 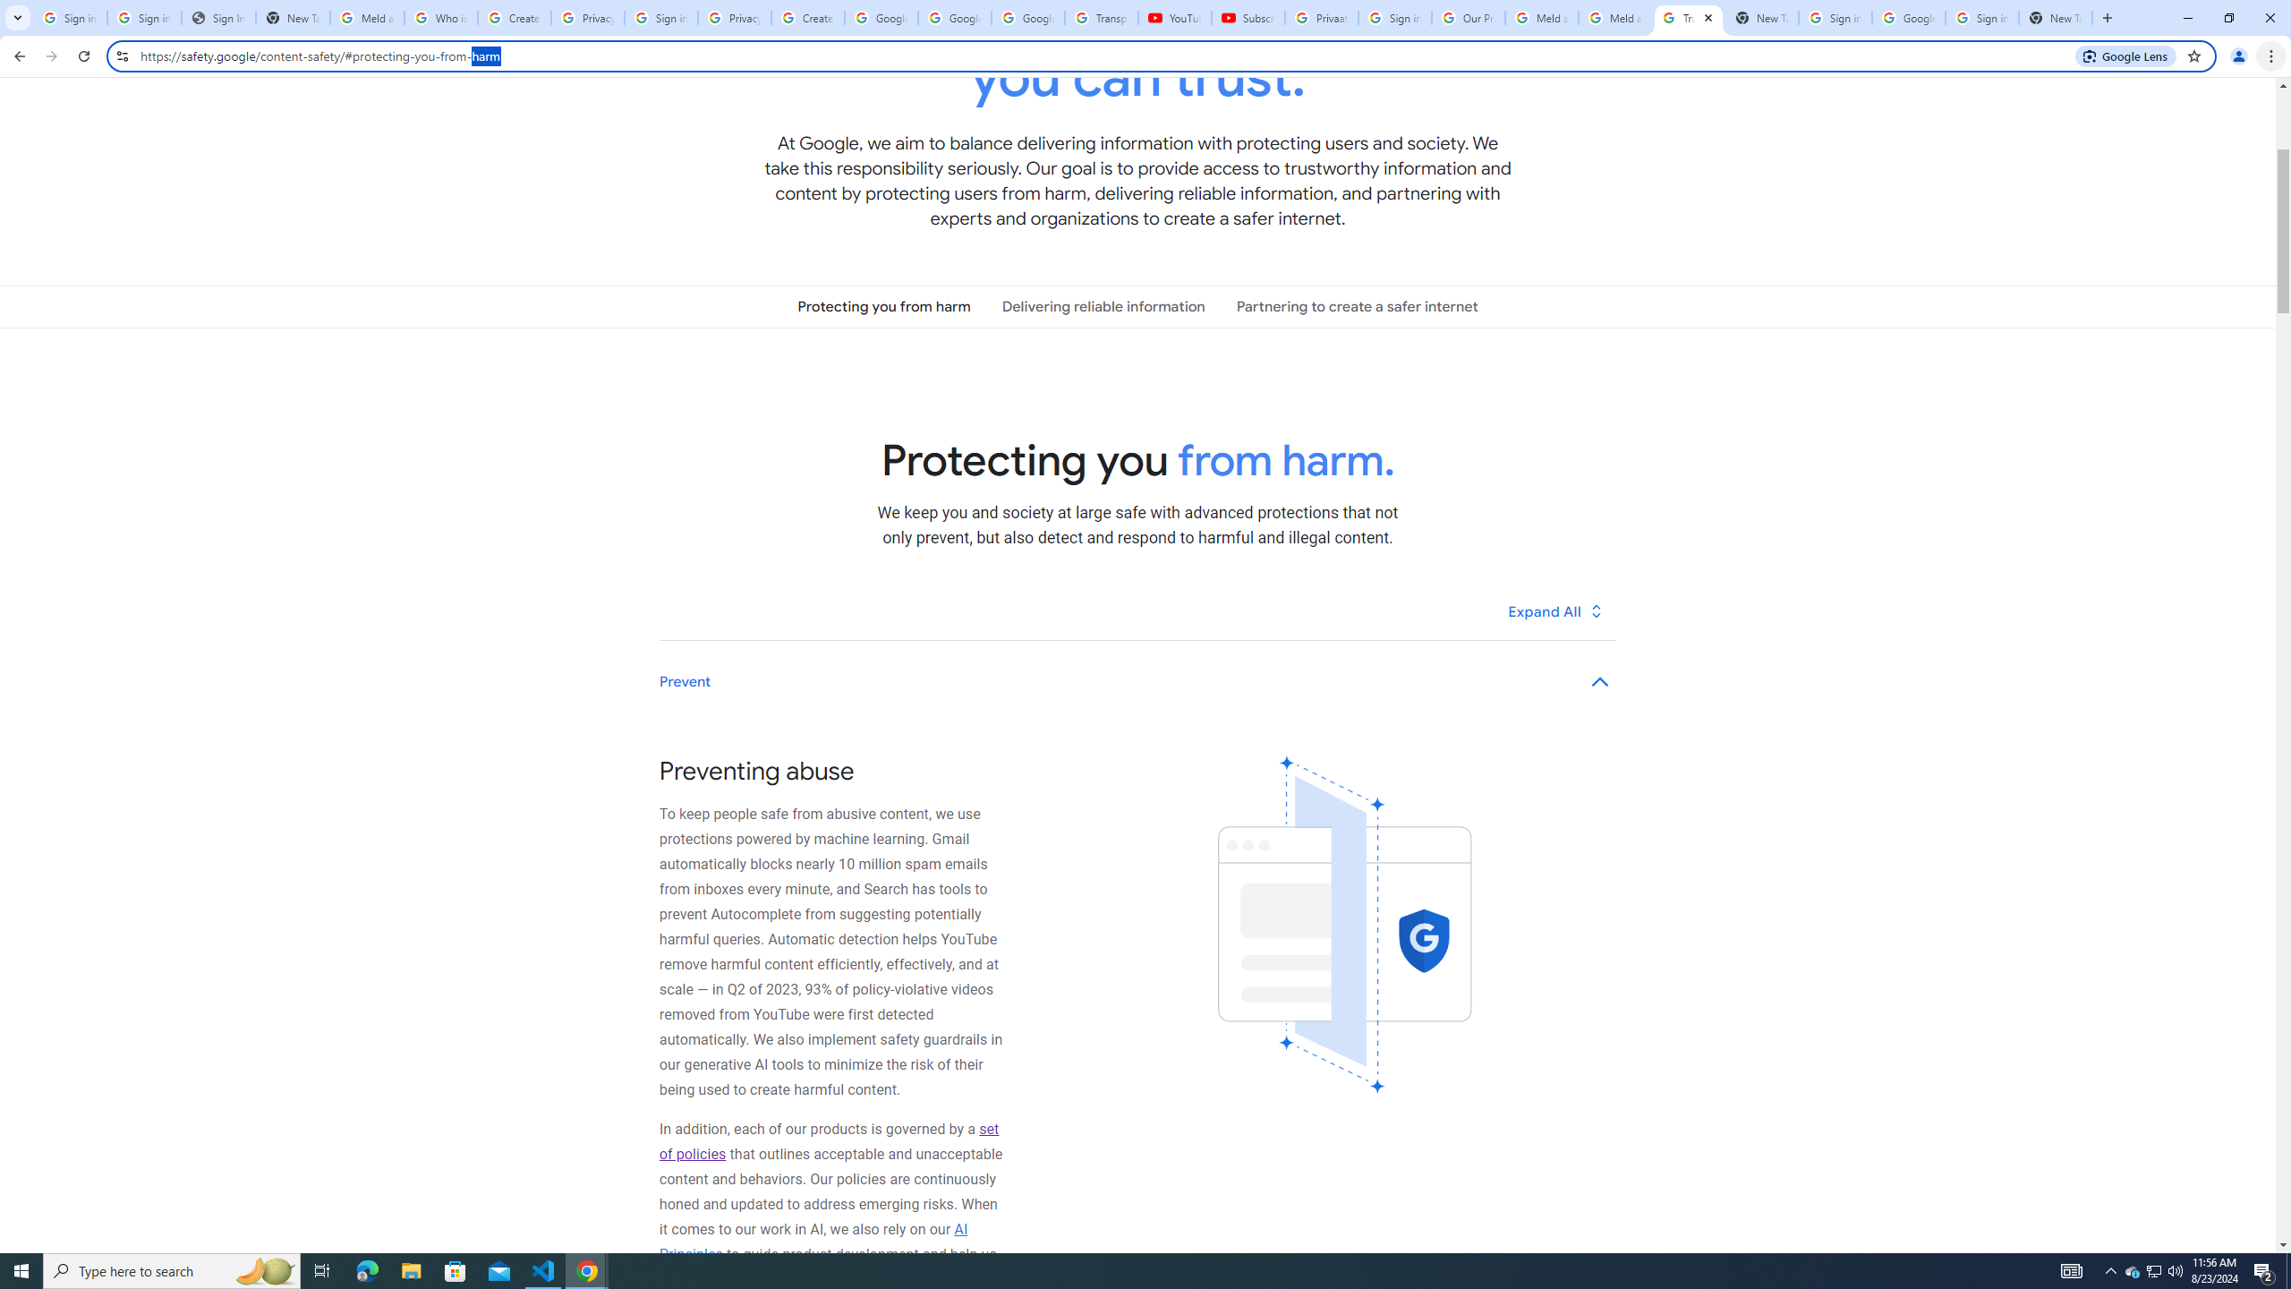 I want to click on Google Cybersecurity Innovations - Google Safety Center, so click(x=1909, y=18).